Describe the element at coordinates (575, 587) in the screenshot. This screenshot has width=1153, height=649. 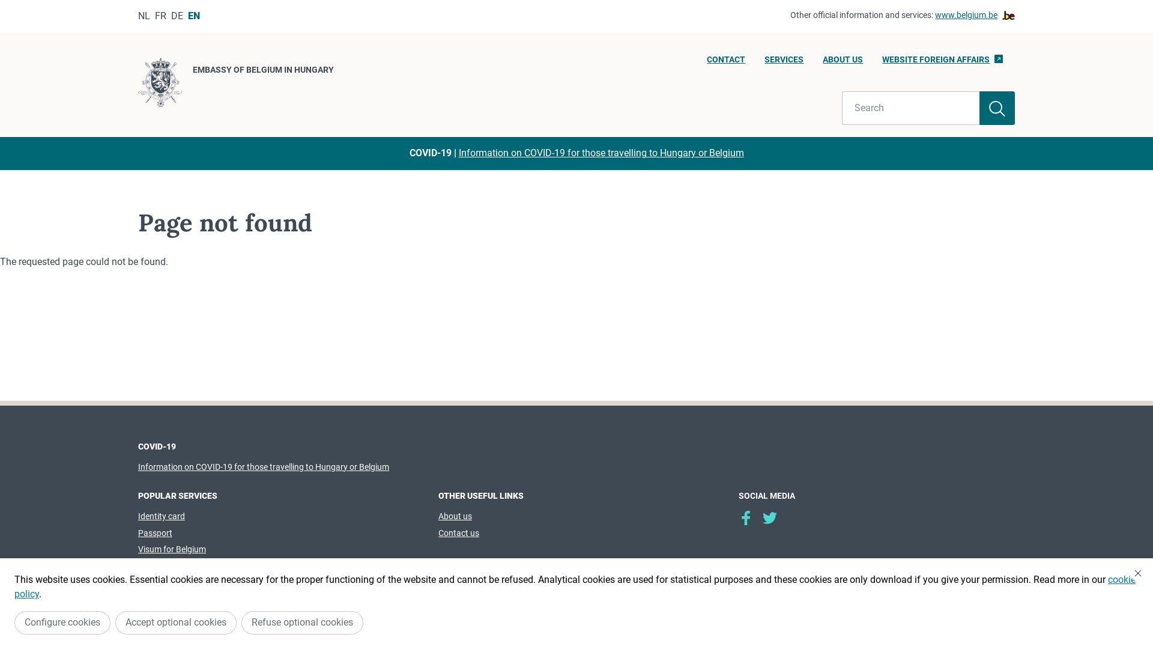
I see `cookie policy` at that location.